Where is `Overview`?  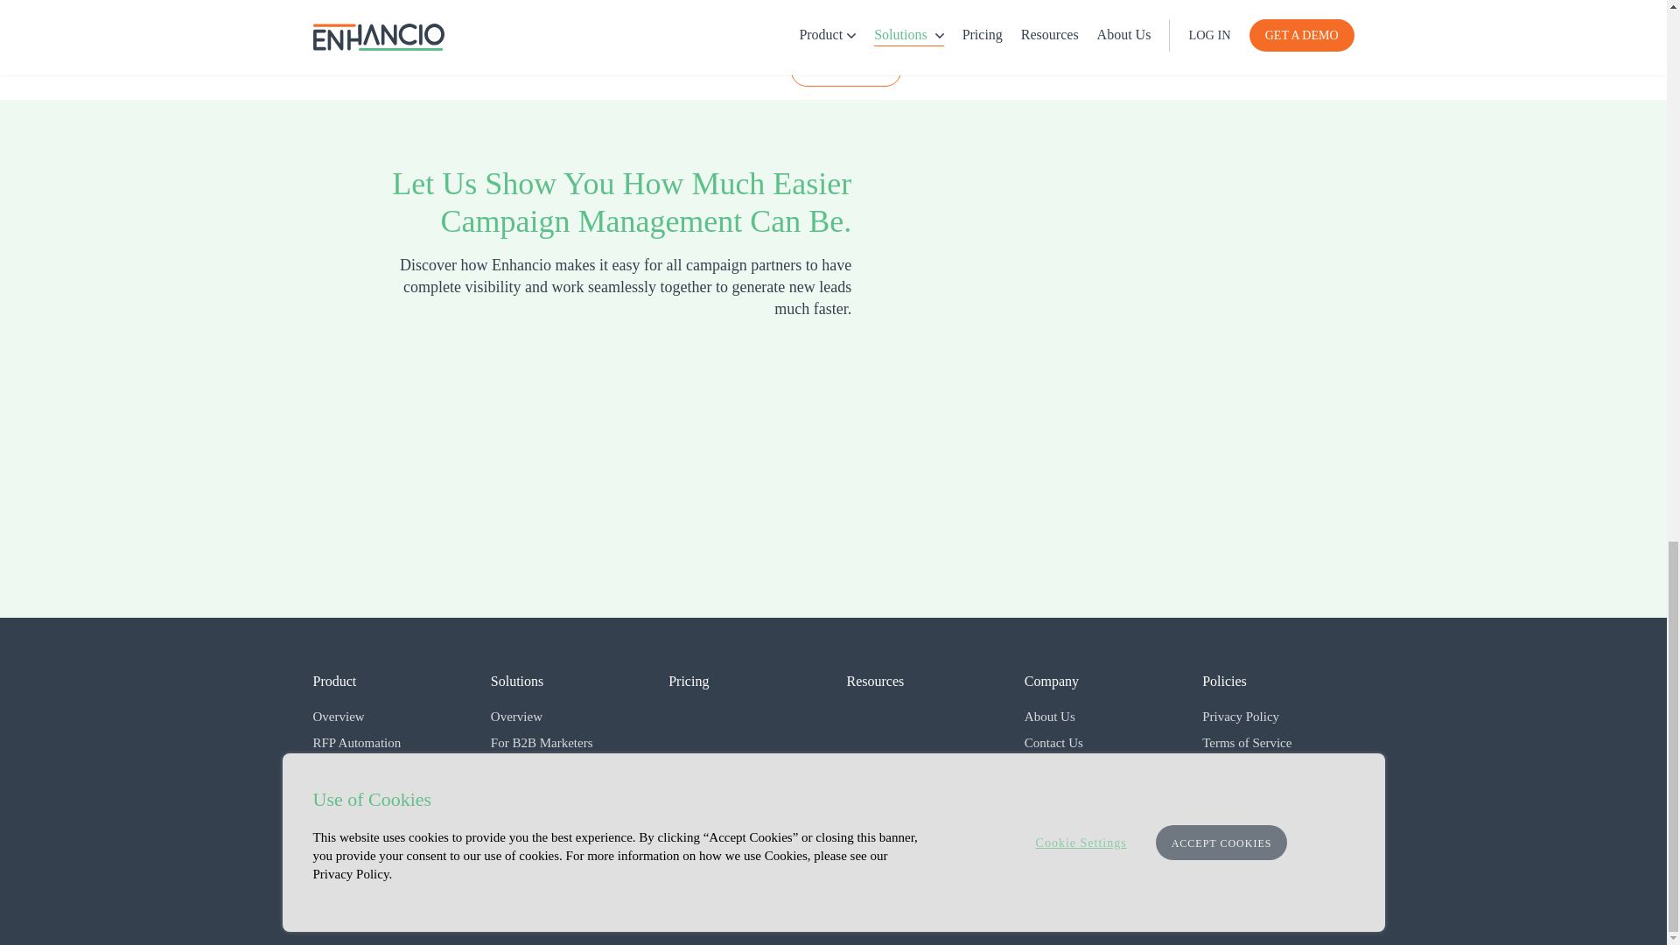
Overview is located at coordinates (388, 717).